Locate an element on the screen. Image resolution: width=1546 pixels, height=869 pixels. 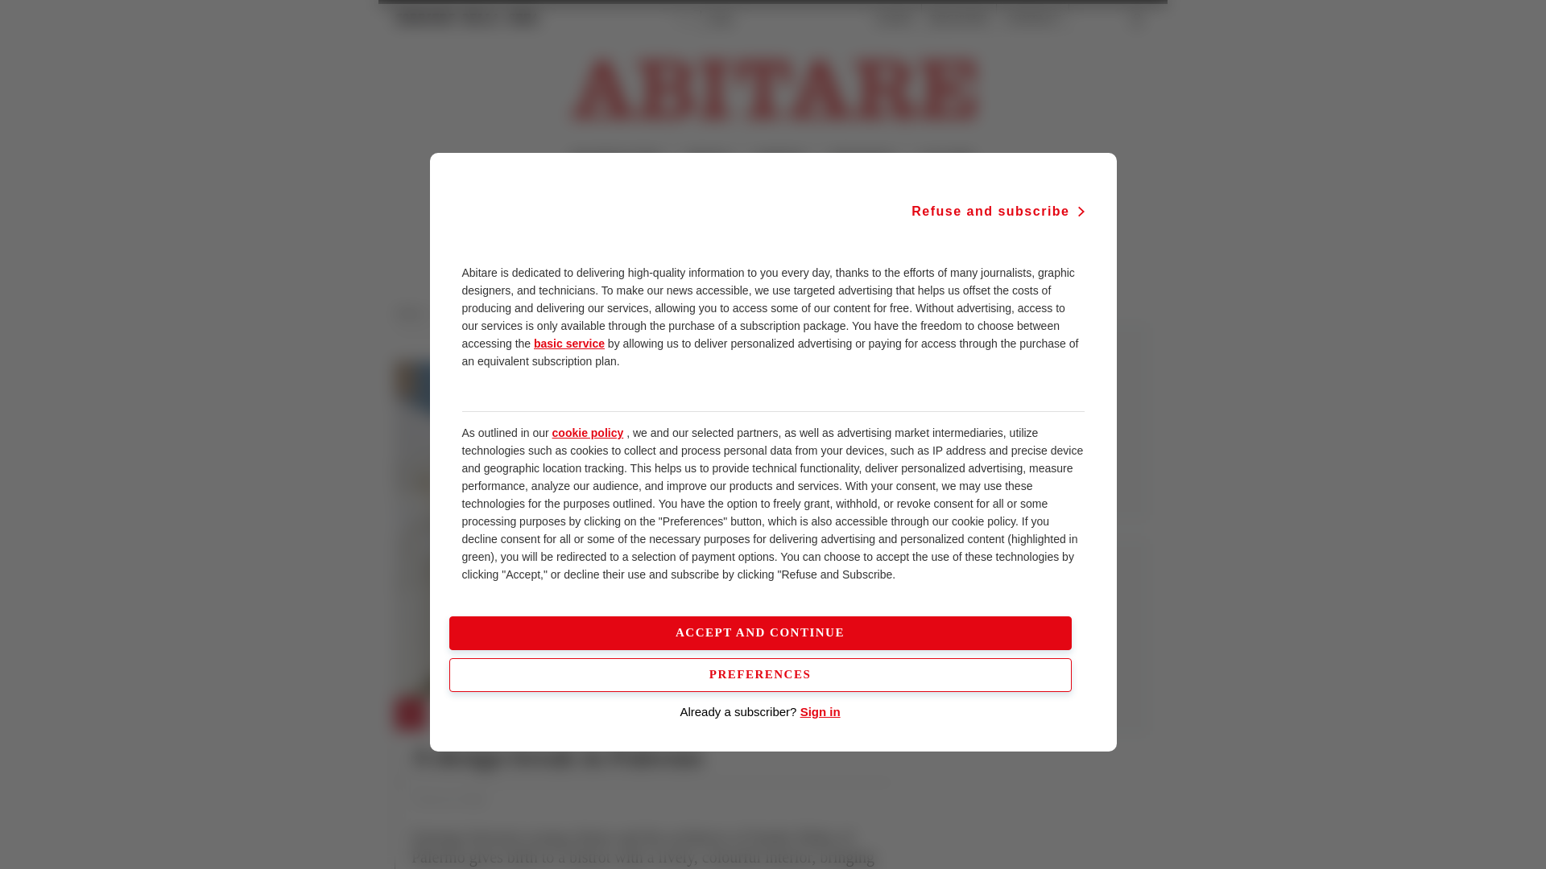
ARCHITECTURE is located at coordinates (614, 159).